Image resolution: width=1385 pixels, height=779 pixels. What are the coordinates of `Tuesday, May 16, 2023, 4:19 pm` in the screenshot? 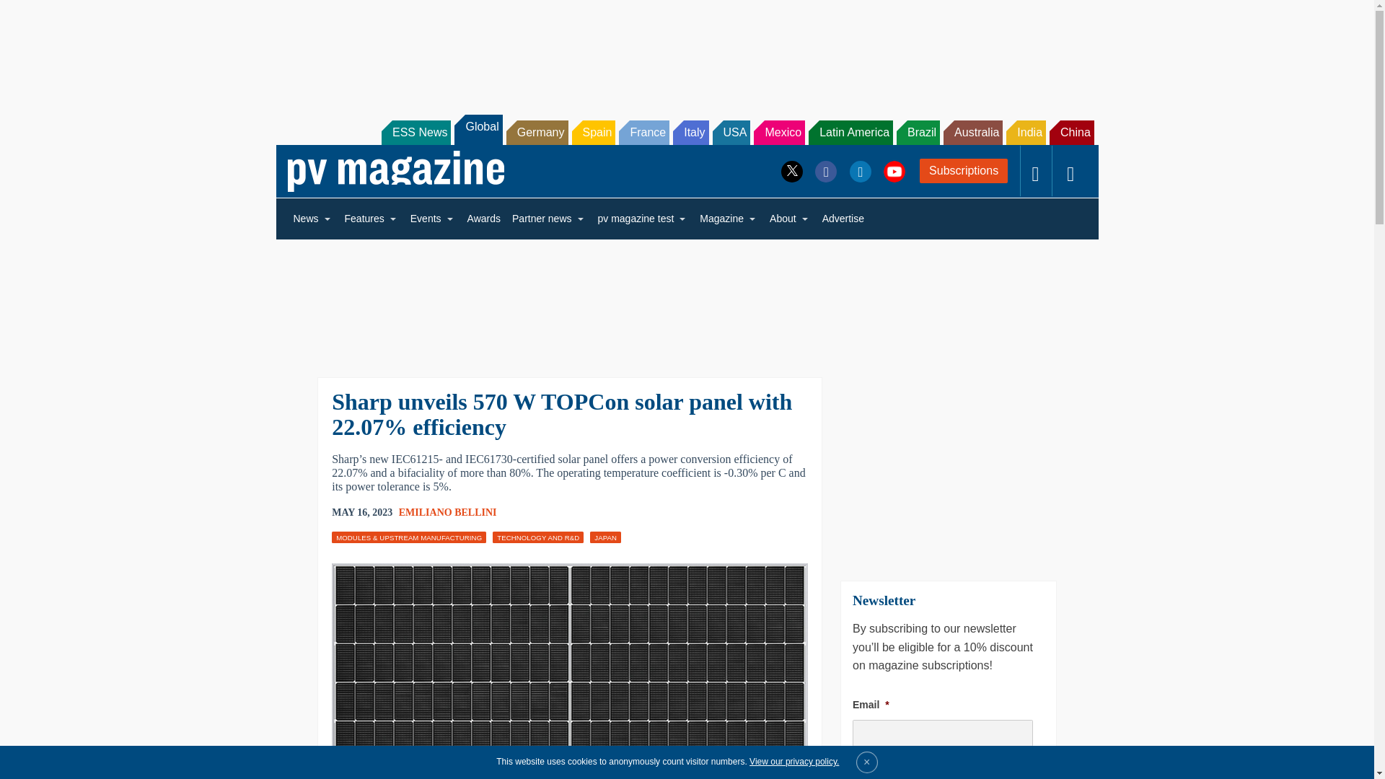 It's located at (362, 512).